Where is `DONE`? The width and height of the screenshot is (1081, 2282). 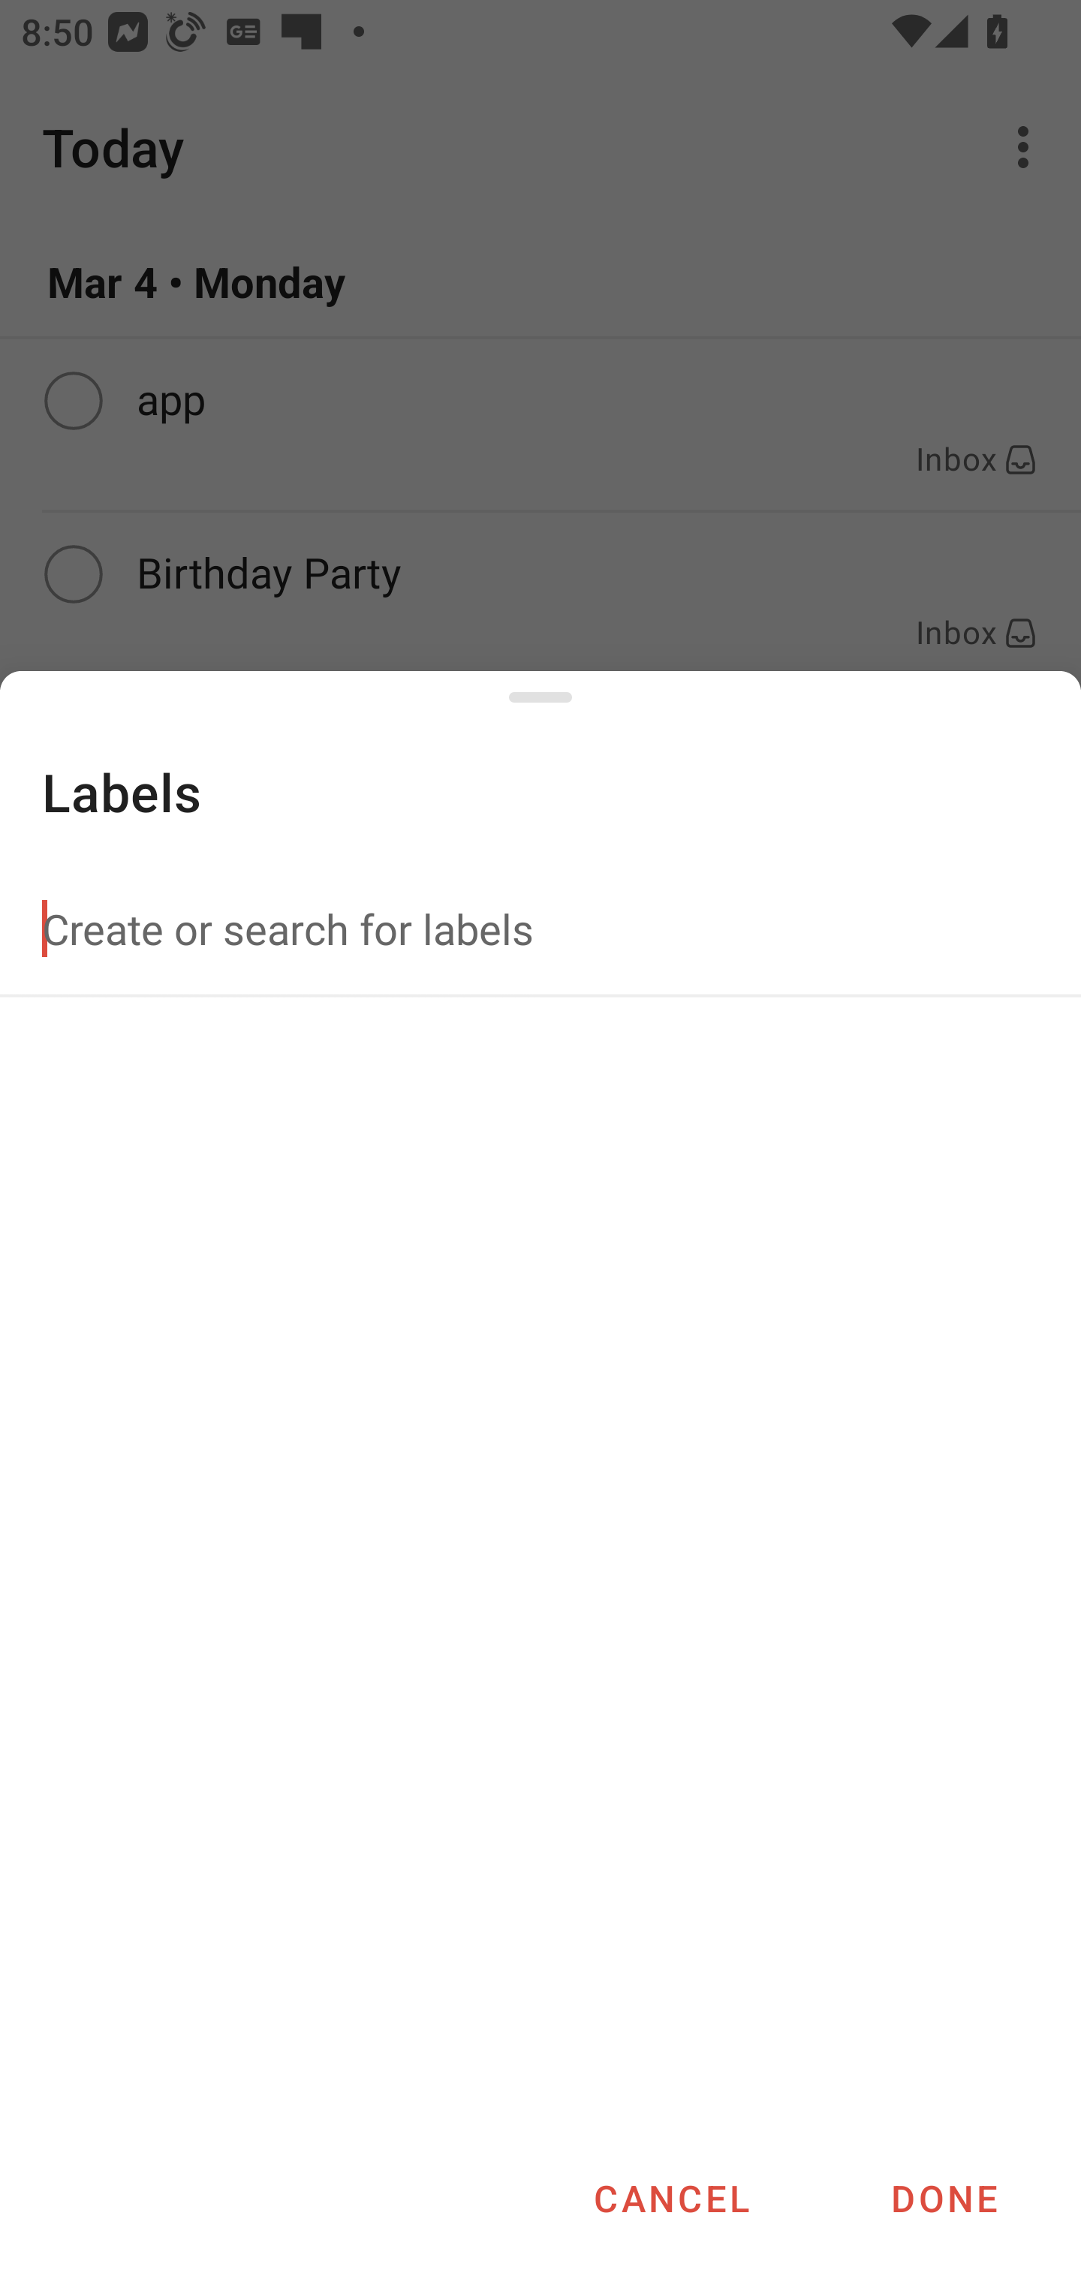
DONE is located at coordinates (944, 2198).